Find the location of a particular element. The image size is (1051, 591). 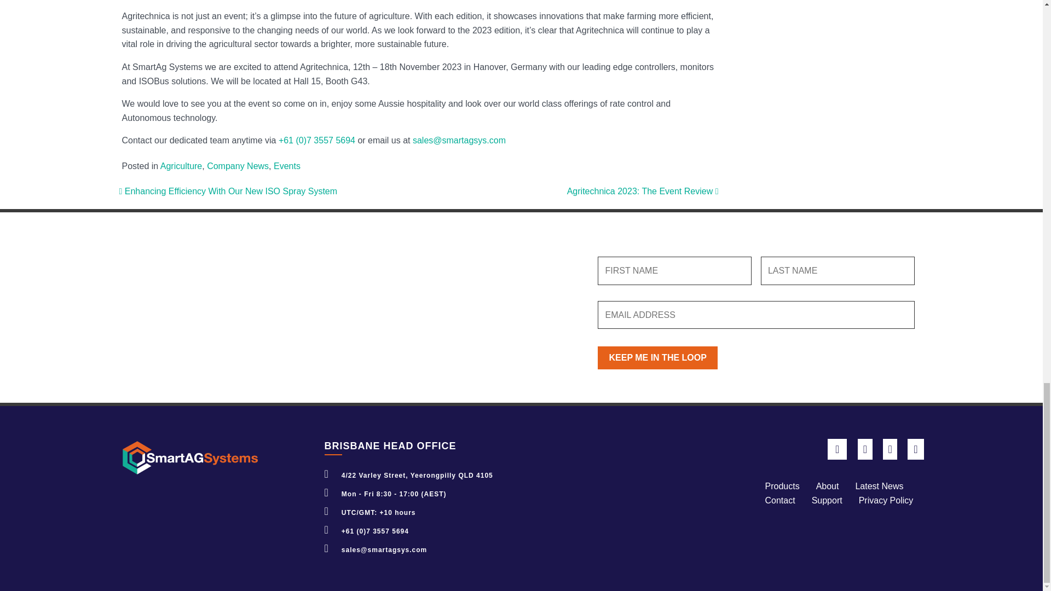

Agriculture is located at coordinates (181, 166).